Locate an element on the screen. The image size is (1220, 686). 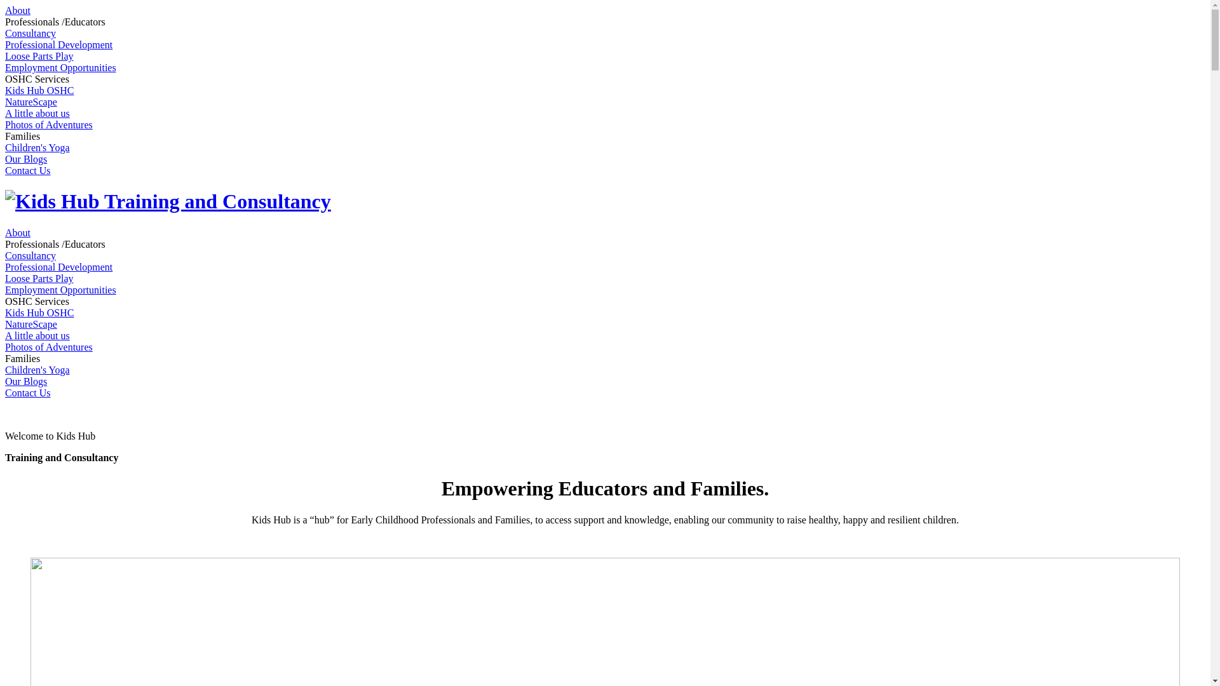
Contact Us is located at coordinates (28, 393).